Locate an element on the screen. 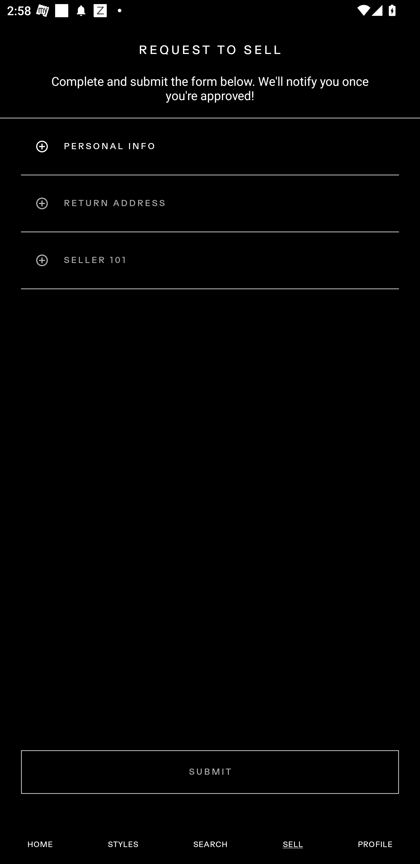 Image resolution: width=420 pixels, height=864 pixels. PERSONAL INFO is located at coordinates (210, 146).